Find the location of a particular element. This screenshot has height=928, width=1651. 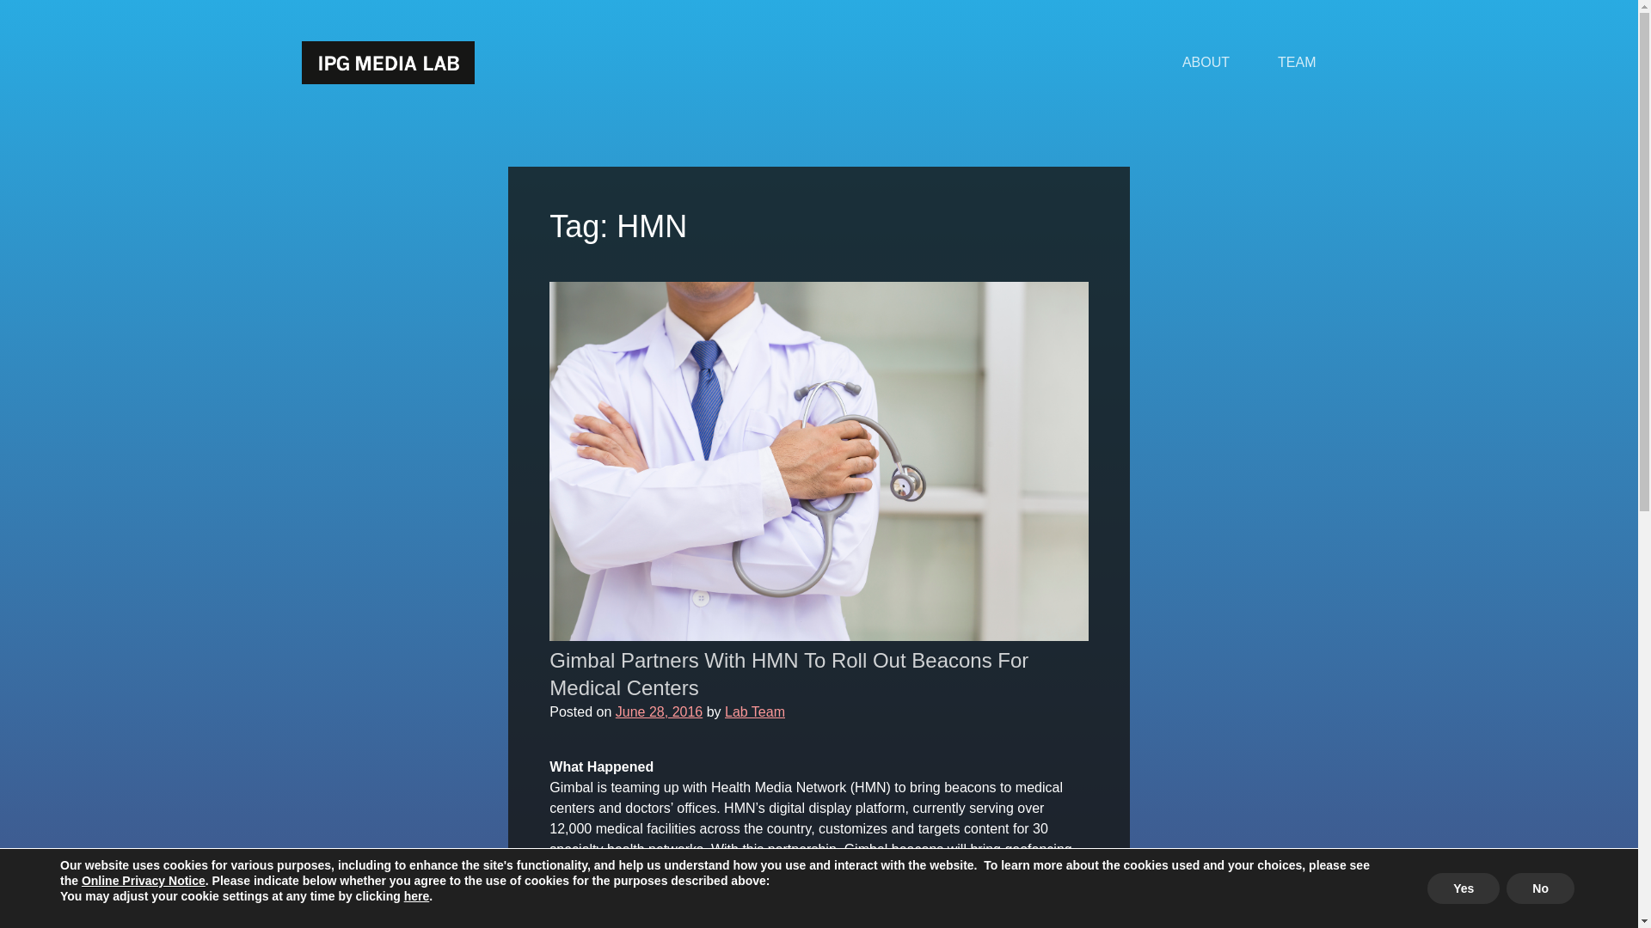

Lab Team is located at coordinates (755, 711).